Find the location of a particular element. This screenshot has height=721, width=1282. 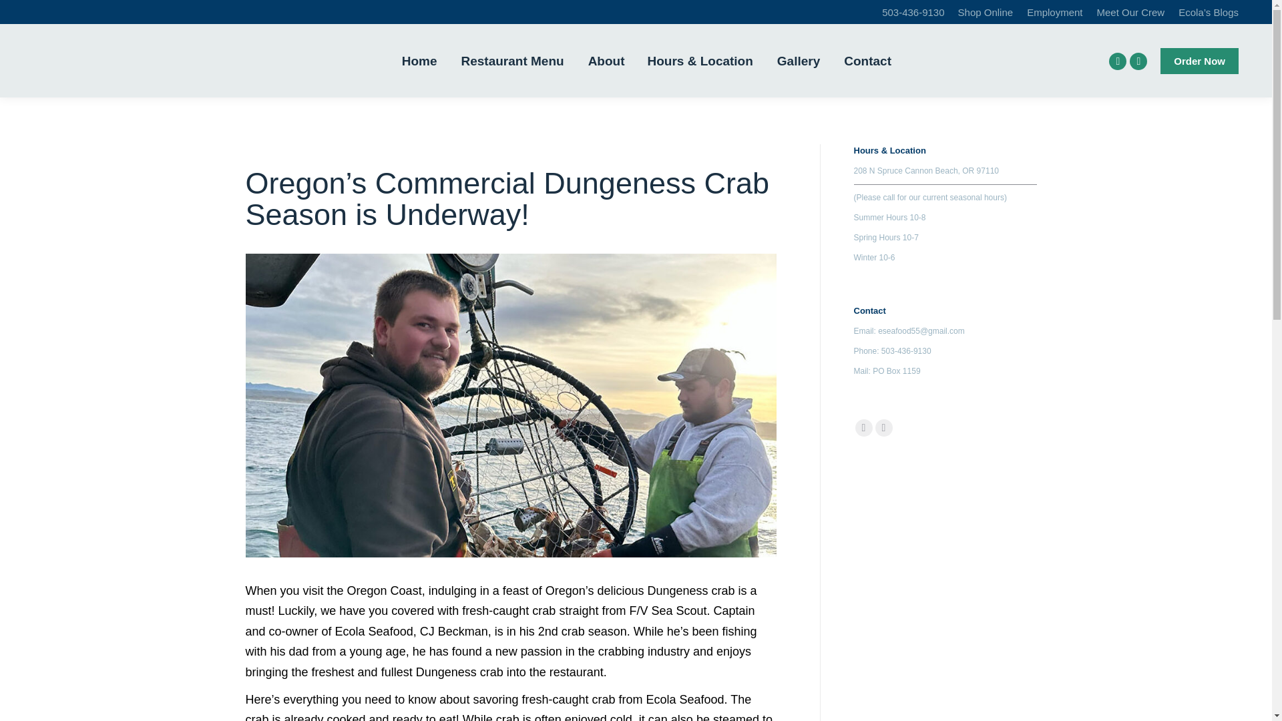

Contact is located at coordinates (867, 61).